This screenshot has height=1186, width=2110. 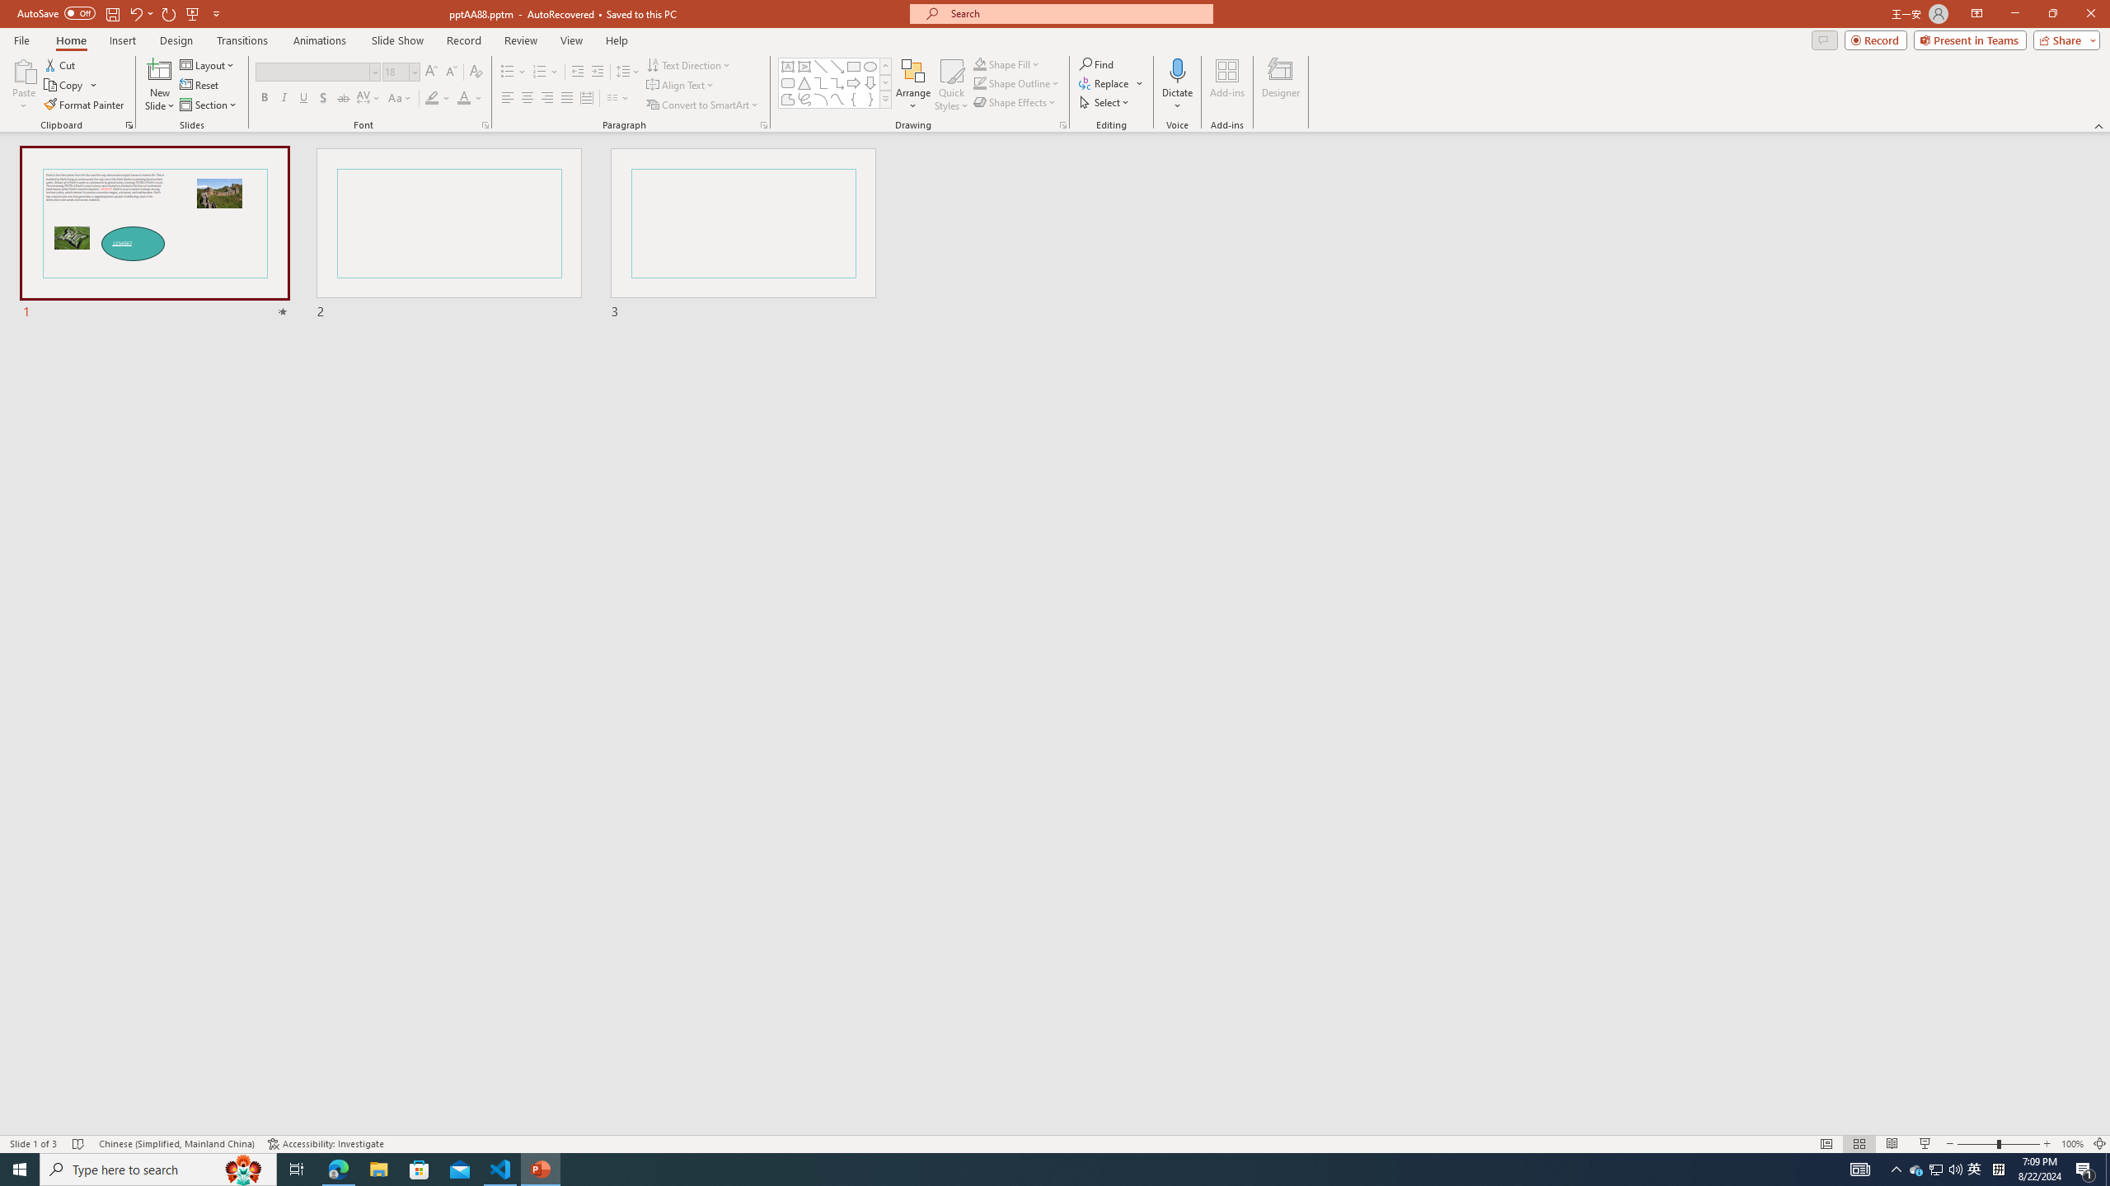 I want to click on Shape Fill Aqua, Accent 2, so click(x=979, y=64).